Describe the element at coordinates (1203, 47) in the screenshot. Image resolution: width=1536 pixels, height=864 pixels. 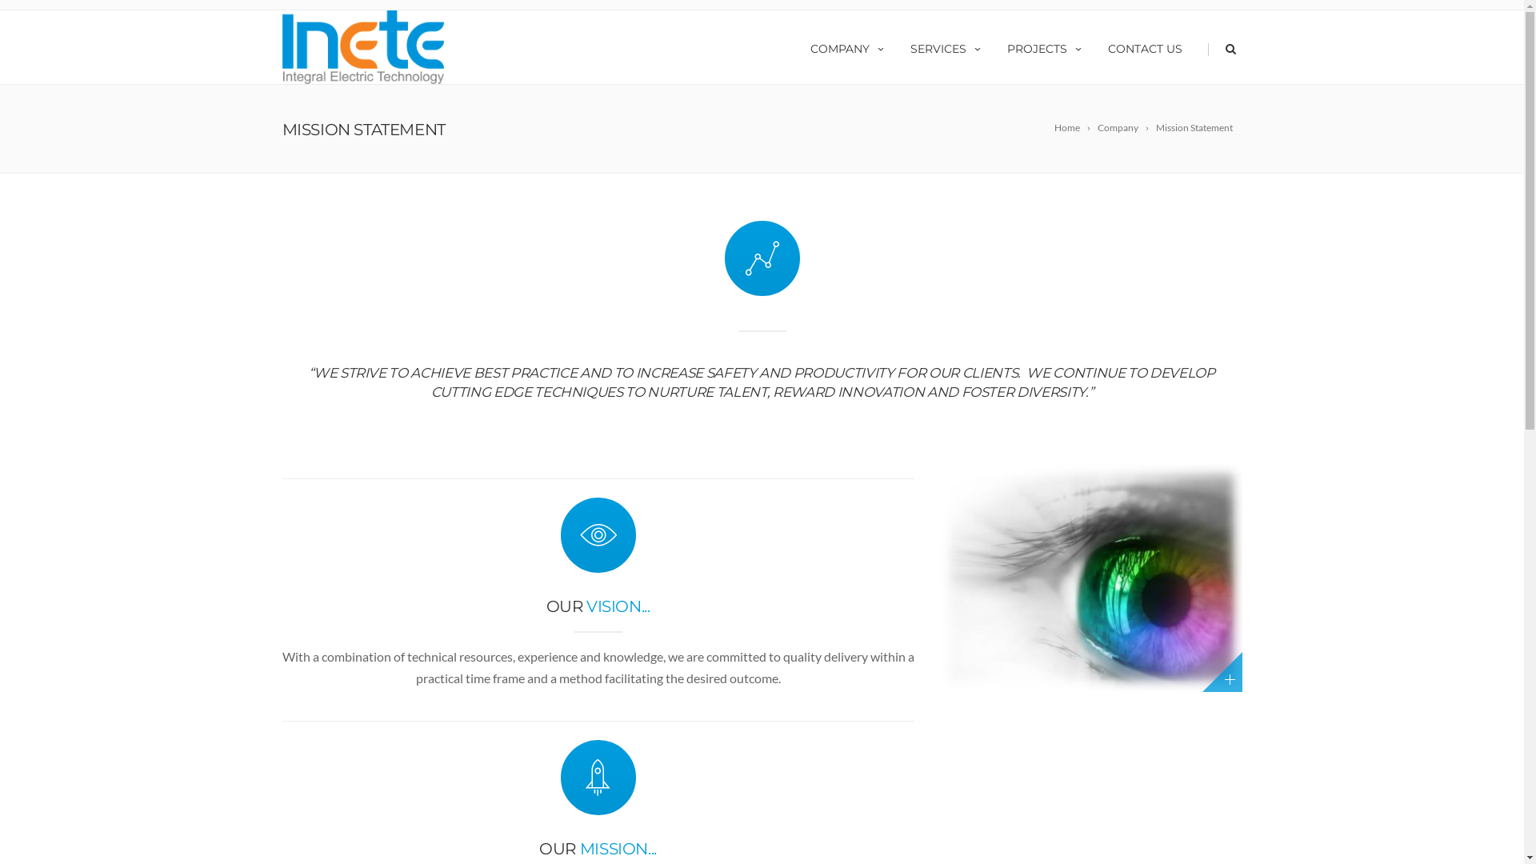
I see `|` at that location.